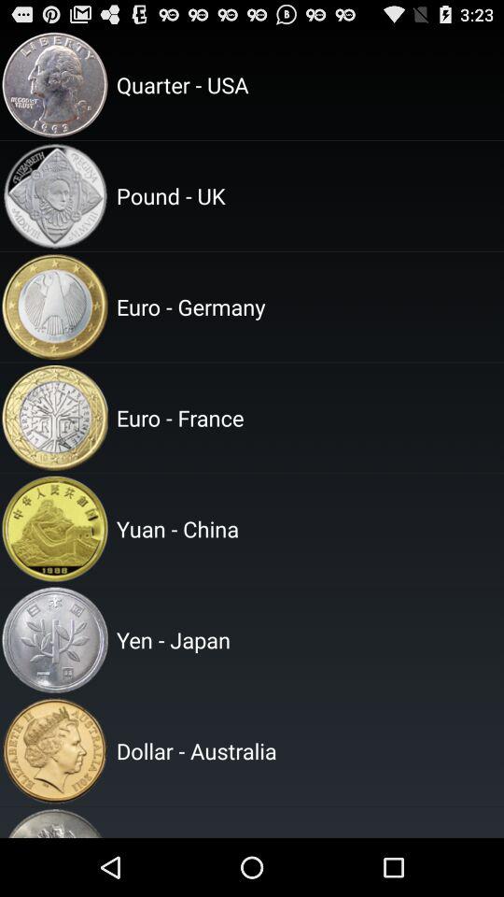 This screenshot has width=504, height=897. What do you see at coordinates (307, 306) in the screenshot?
I see `scroll to the euro - germany app` at bounding box center [307, 306].